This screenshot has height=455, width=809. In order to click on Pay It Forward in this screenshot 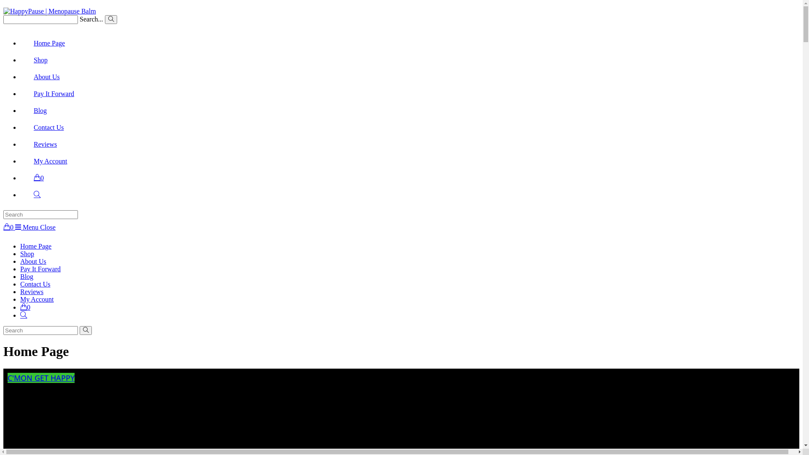, I will do `click(40, 269)`.